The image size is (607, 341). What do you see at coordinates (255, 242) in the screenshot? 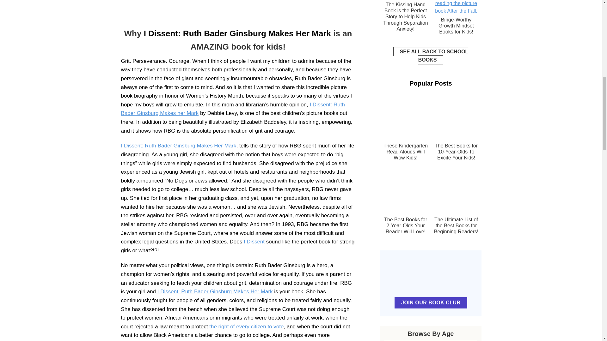
I see `I Dissent ` at bounding box center [255, 242].